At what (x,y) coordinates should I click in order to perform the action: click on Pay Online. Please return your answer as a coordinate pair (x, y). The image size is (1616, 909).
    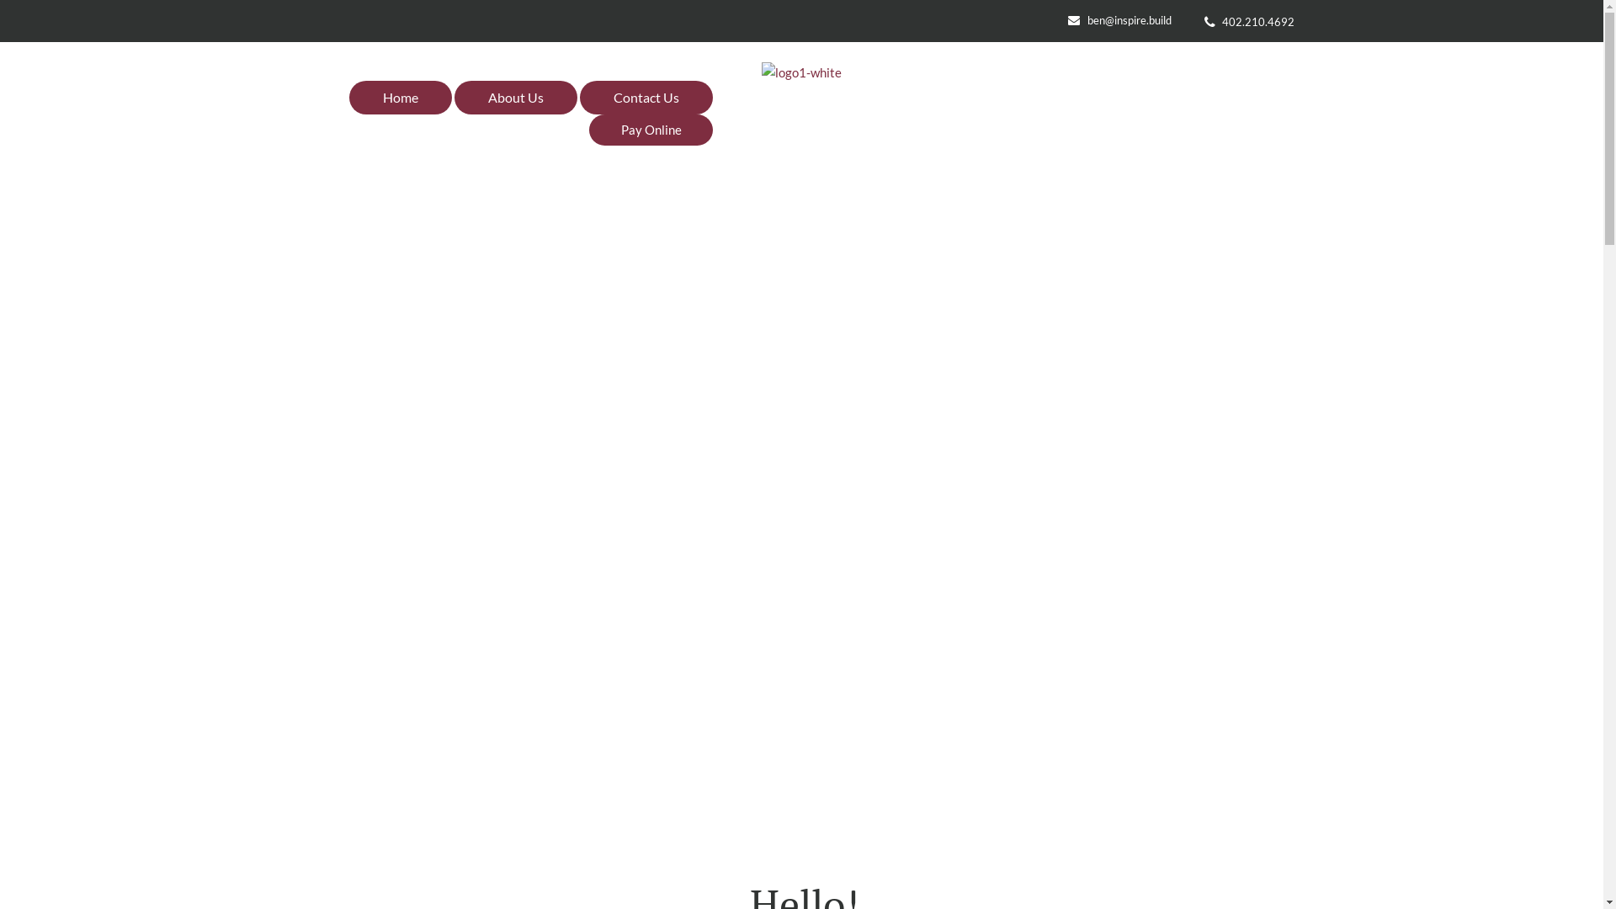
    Looking at the image, I should click on (651, 130).